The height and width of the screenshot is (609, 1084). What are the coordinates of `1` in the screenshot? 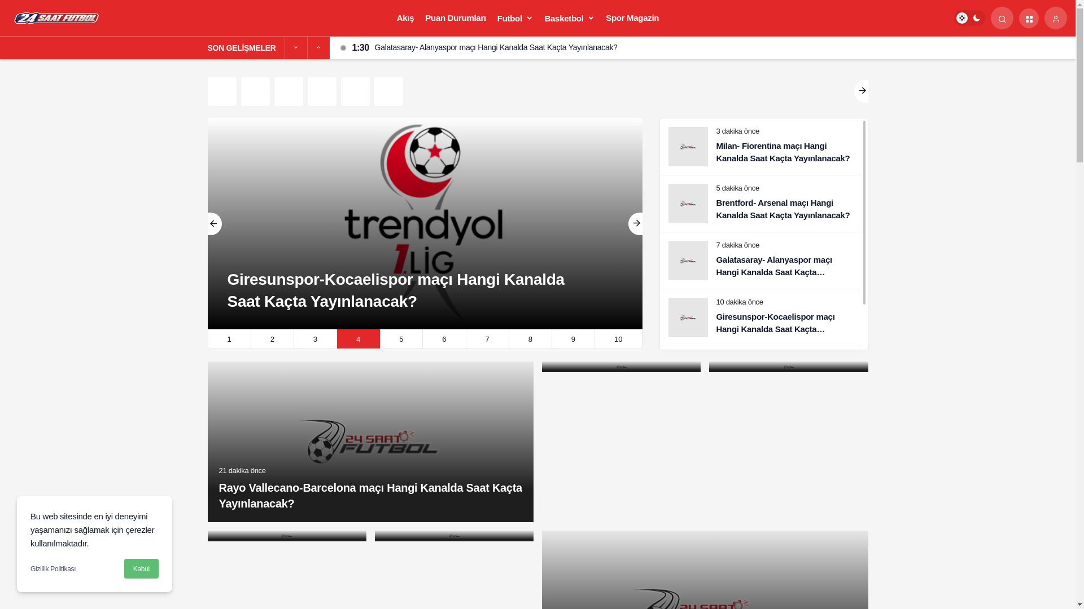 It's located at (229, 339).